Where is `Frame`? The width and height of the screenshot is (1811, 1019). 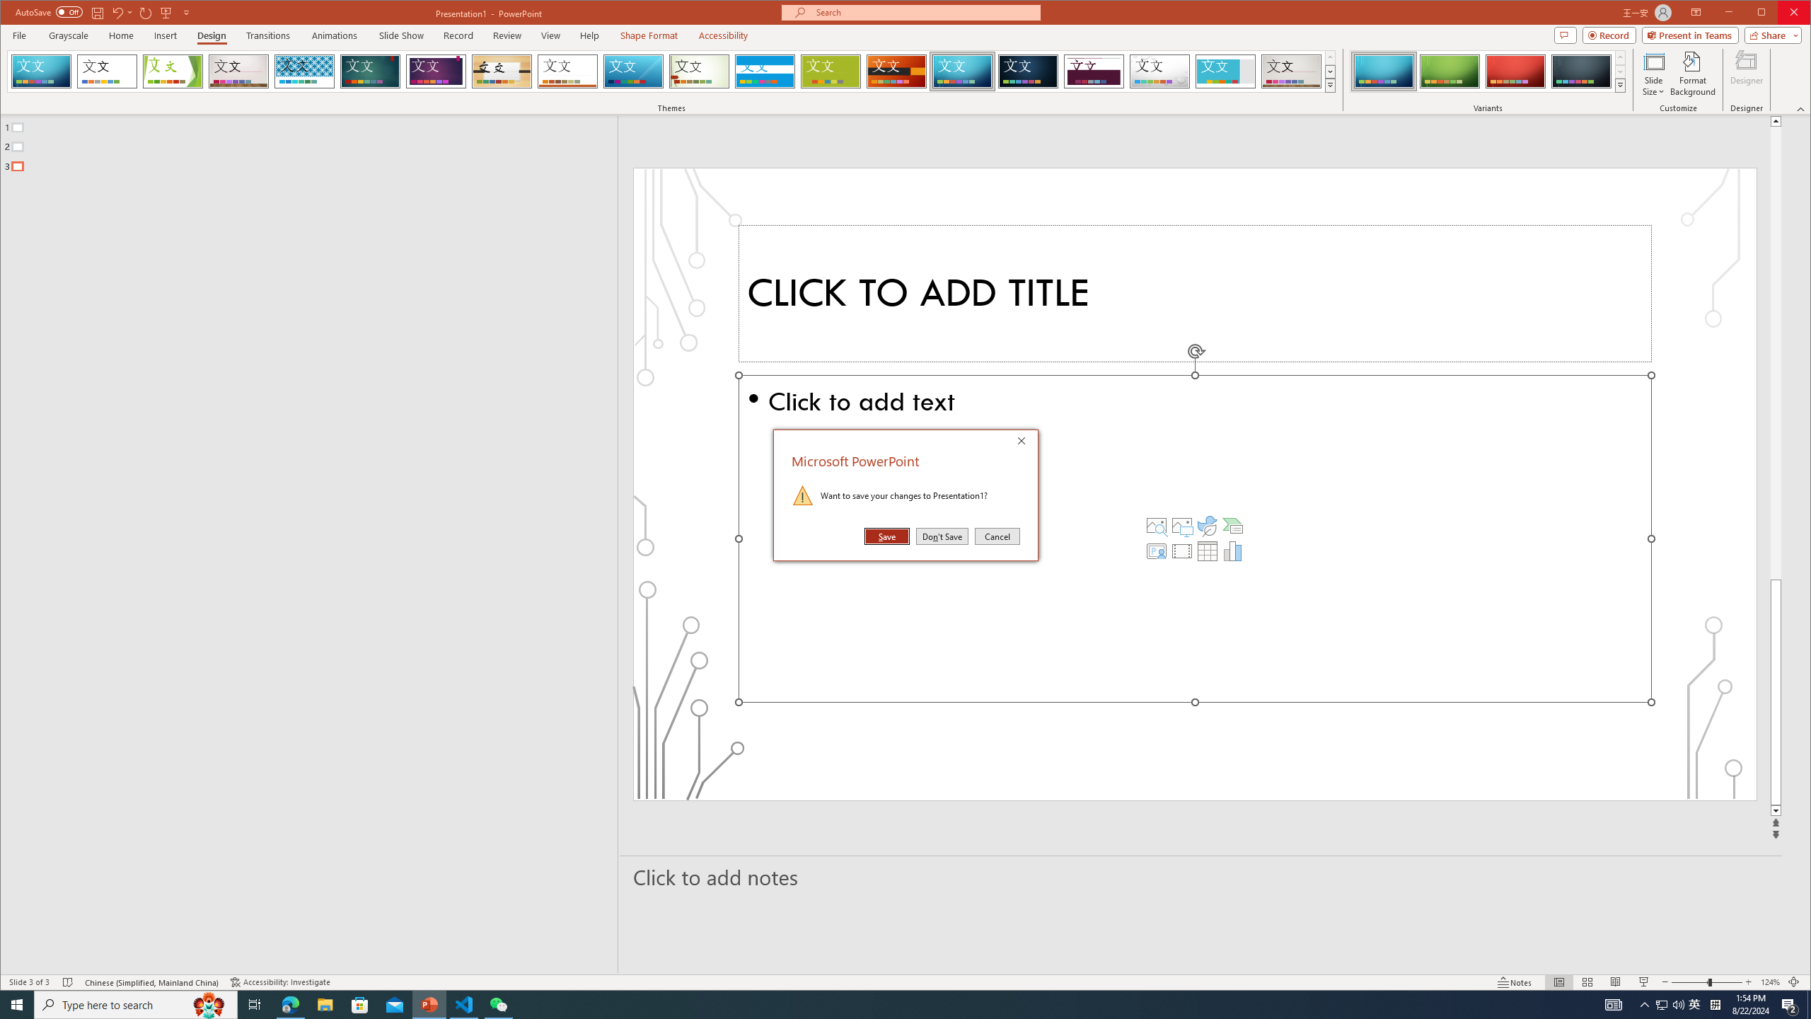
Frame is located at coordinates (1181, 551).